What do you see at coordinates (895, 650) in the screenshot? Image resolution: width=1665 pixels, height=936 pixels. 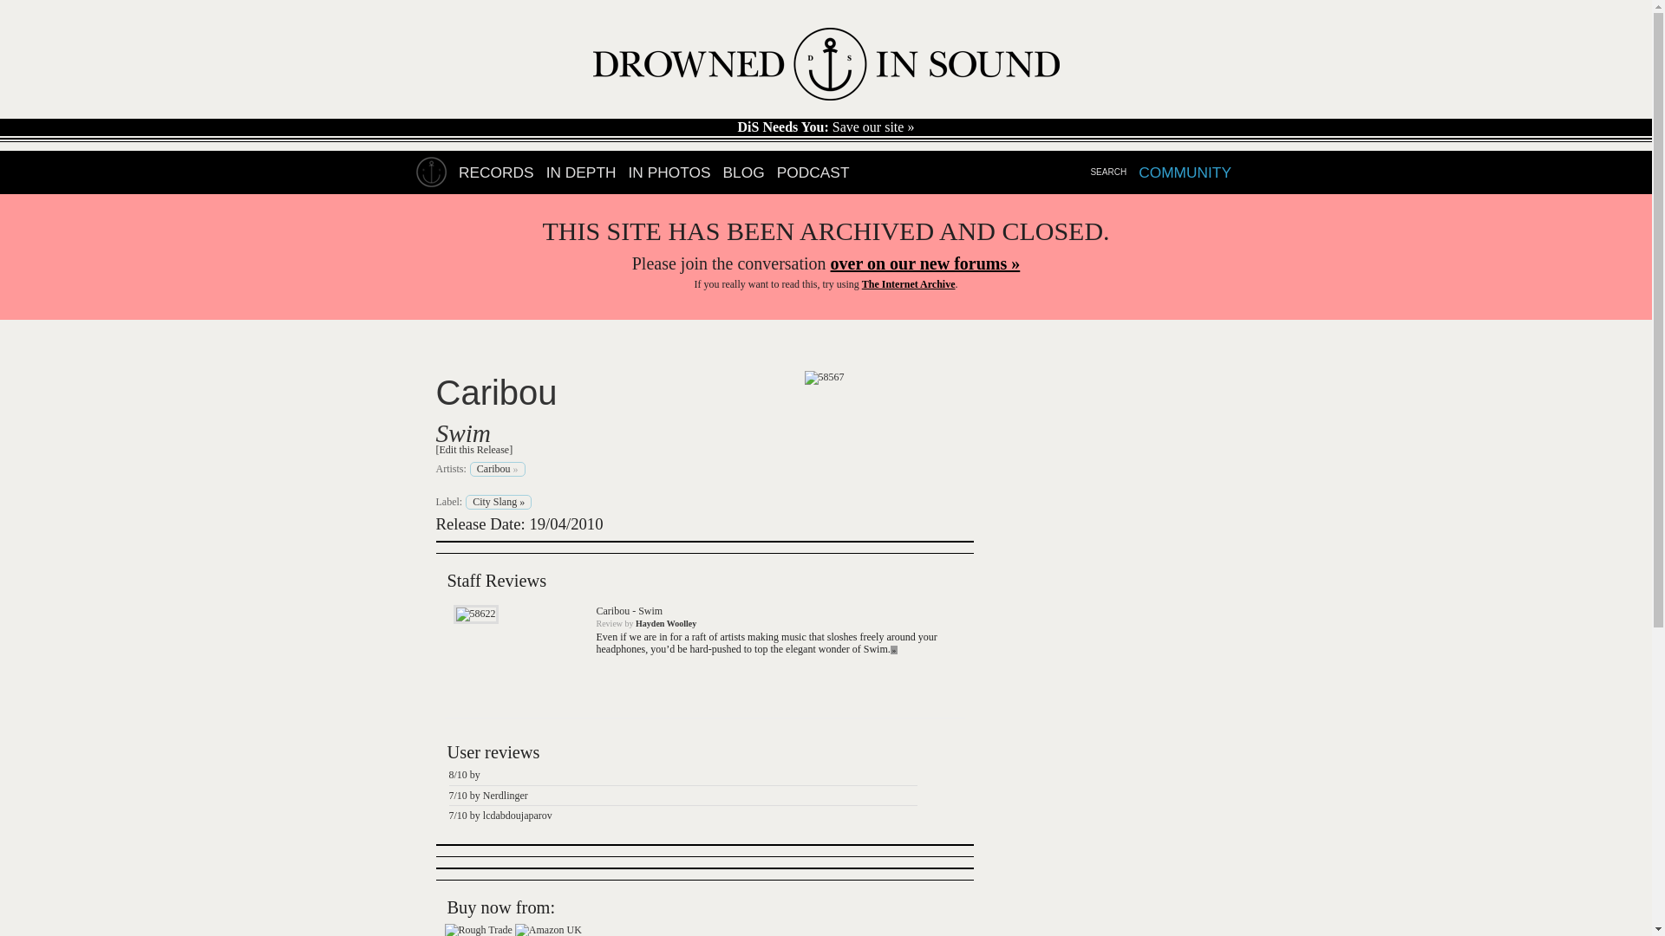 I see `Continue reading...` at bounding box center [895, 650].